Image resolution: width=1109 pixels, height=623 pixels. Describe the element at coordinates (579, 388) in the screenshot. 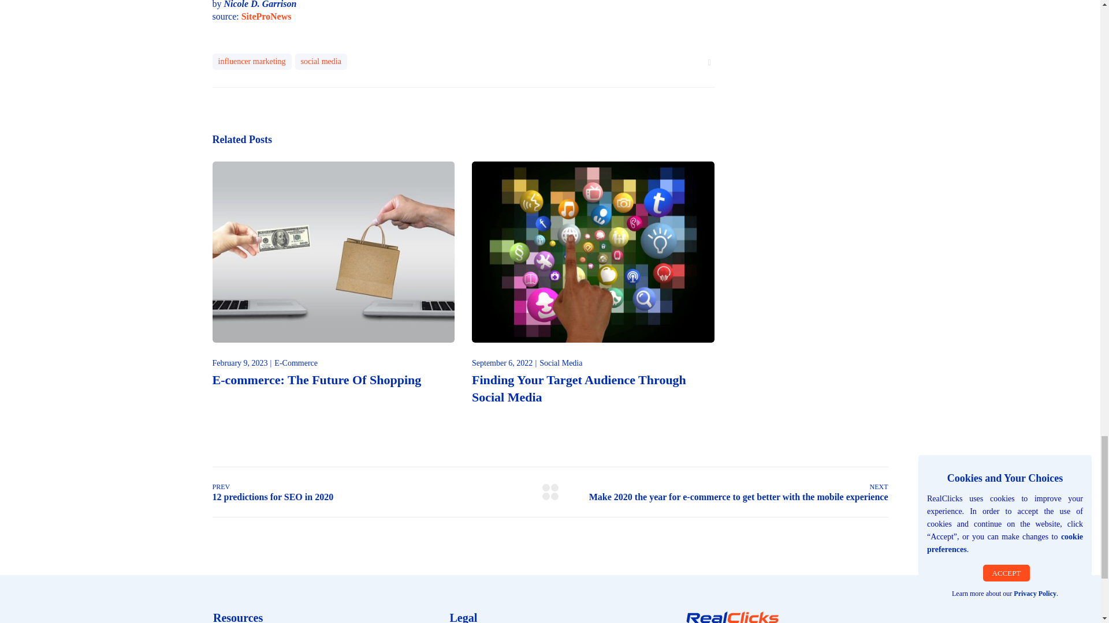

I see `Finding Your Target Audience Through Social Media` at that location.